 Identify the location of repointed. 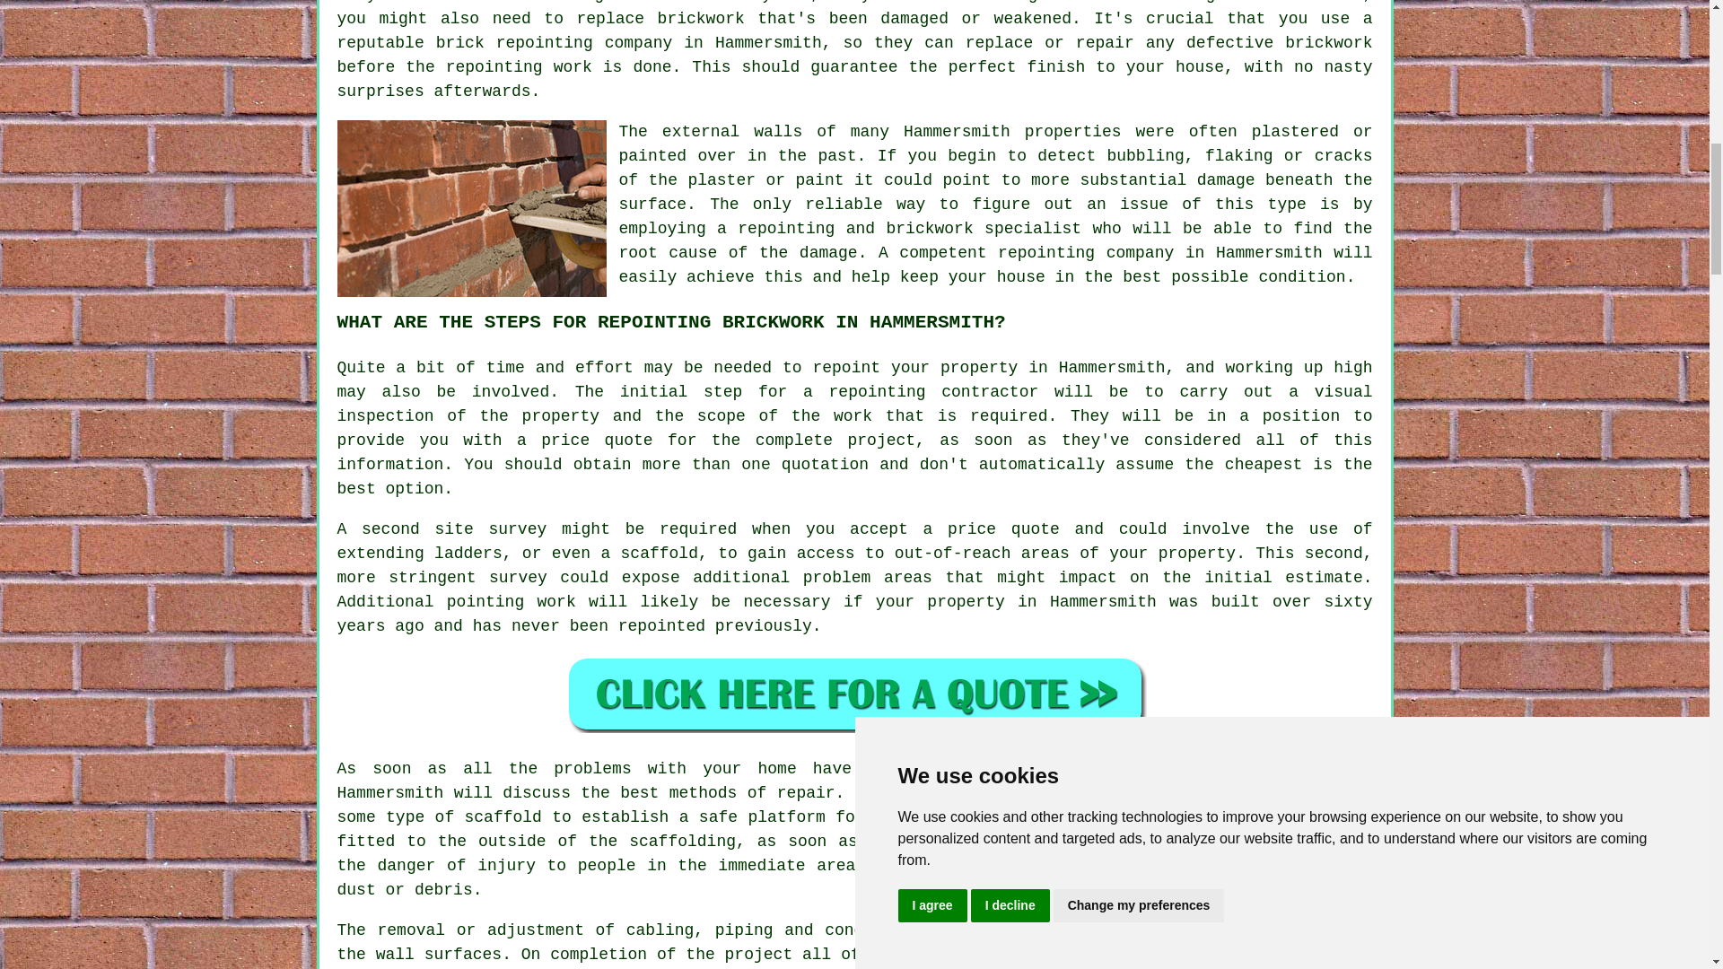
(661, 626).